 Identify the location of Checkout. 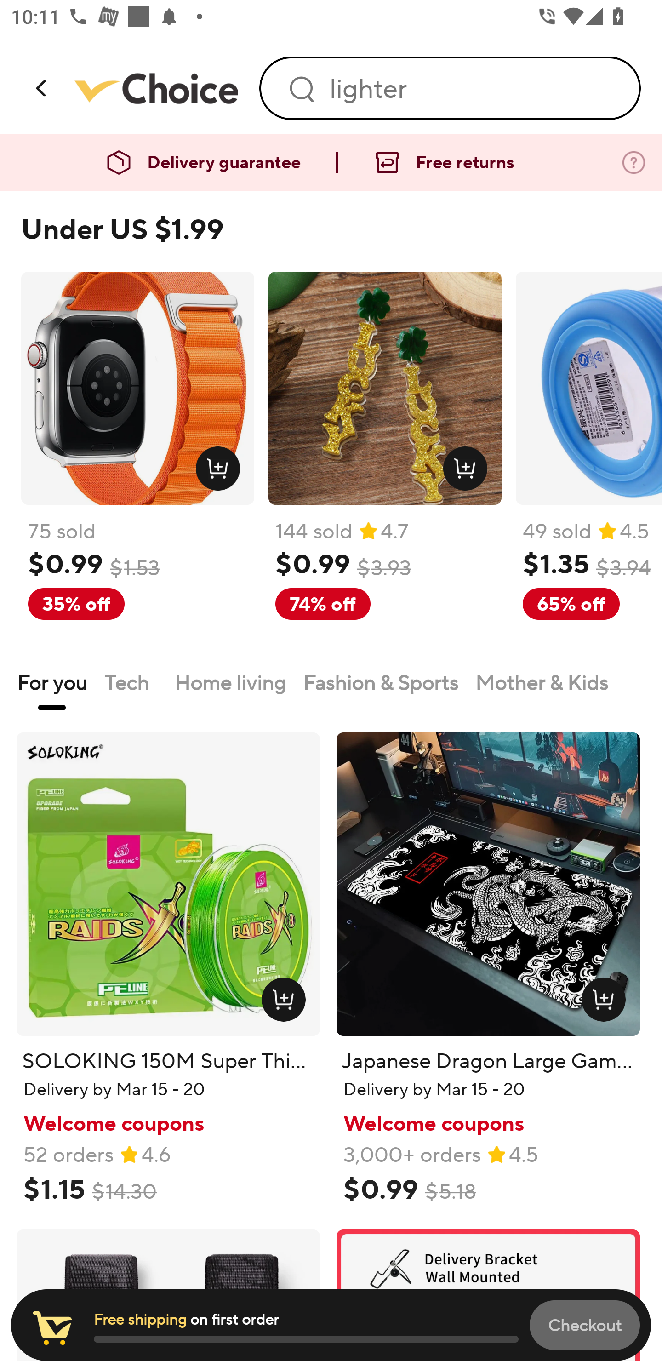
(585, 1325).